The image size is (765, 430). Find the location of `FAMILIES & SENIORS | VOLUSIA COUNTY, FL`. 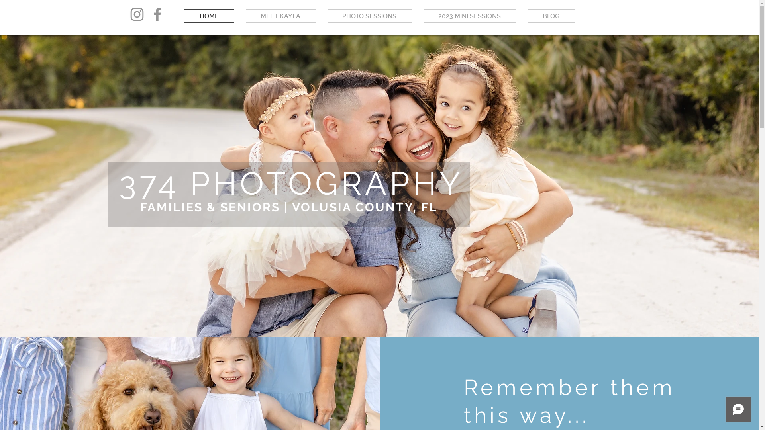

FAMILIES & SENIORS | VOLUSIA COUNTY, FL is located at coordinates (289, 207).